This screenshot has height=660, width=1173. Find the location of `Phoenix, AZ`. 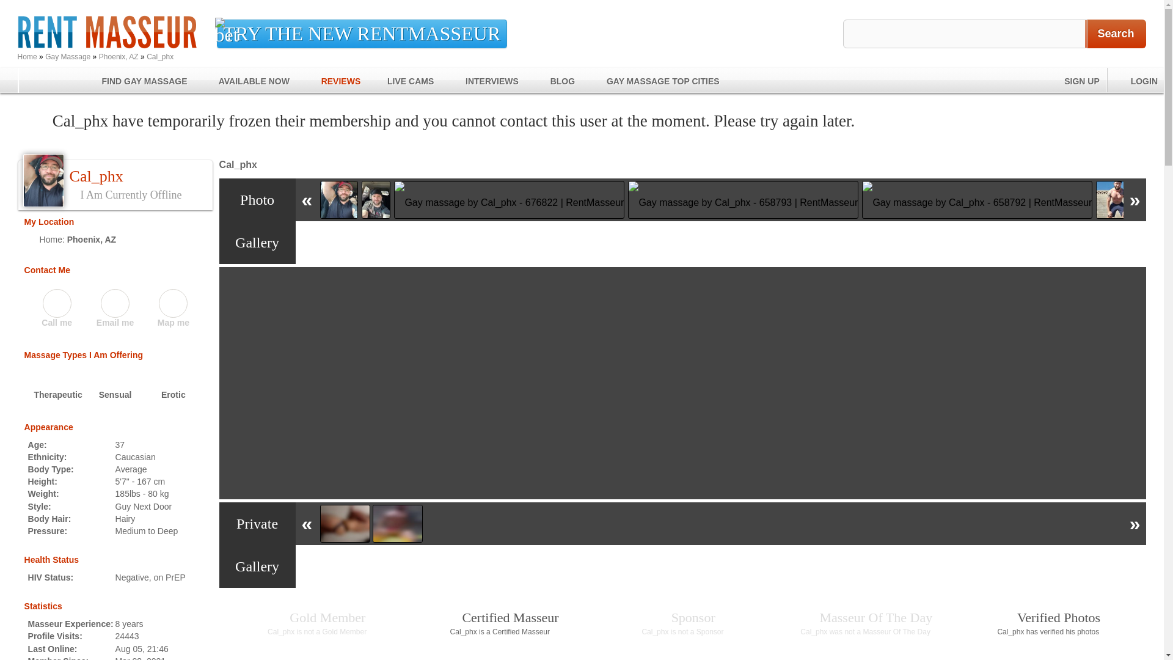

Phoenix, AZ is located at coordinates (119, 57).